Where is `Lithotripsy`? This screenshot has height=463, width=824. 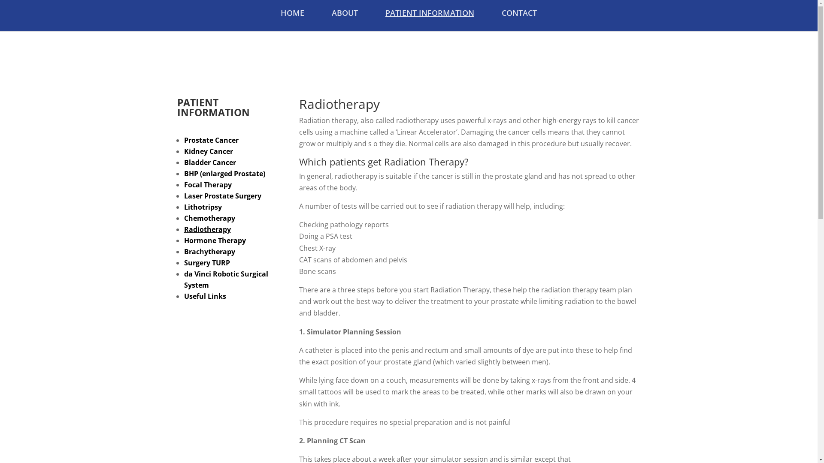 Lithotripsy is located at coordinates (203, 207).